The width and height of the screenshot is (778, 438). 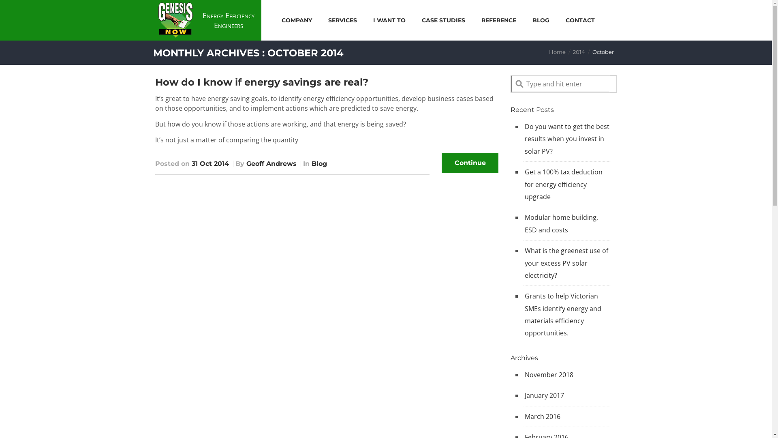 I want to click on Modular home building, ESD and costs, so click(x=562, y=223).